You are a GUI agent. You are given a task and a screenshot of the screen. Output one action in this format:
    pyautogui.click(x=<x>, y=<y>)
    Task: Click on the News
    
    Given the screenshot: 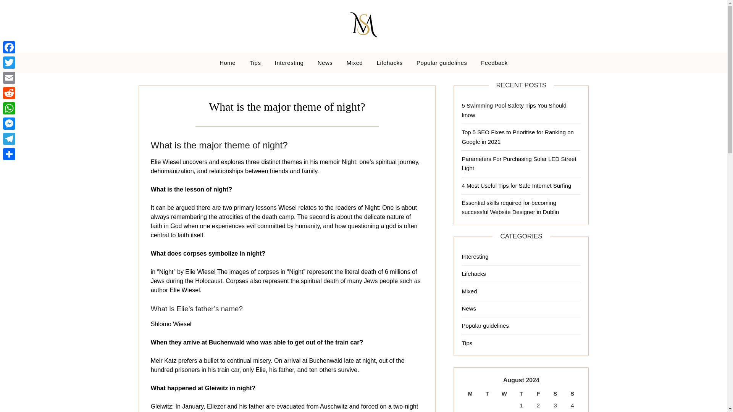 What is the action you would take?
    pyautogui.click(x=325, y=63)
    